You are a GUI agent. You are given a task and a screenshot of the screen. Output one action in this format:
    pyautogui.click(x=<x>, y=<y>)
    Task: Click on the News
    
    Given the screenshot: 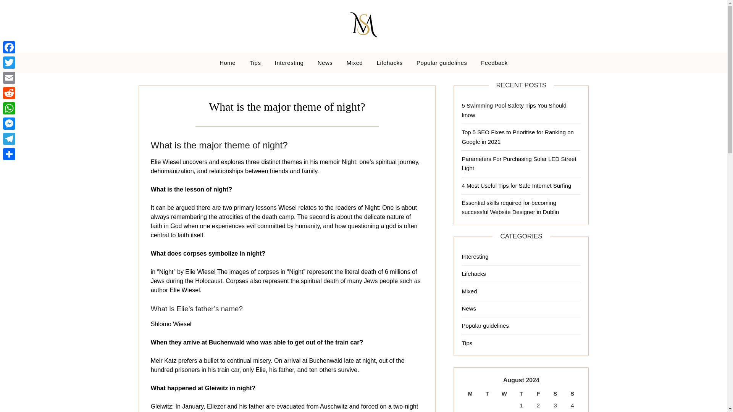 What is the action you would take?
    pyautogui.click(x=325, y=63)
    